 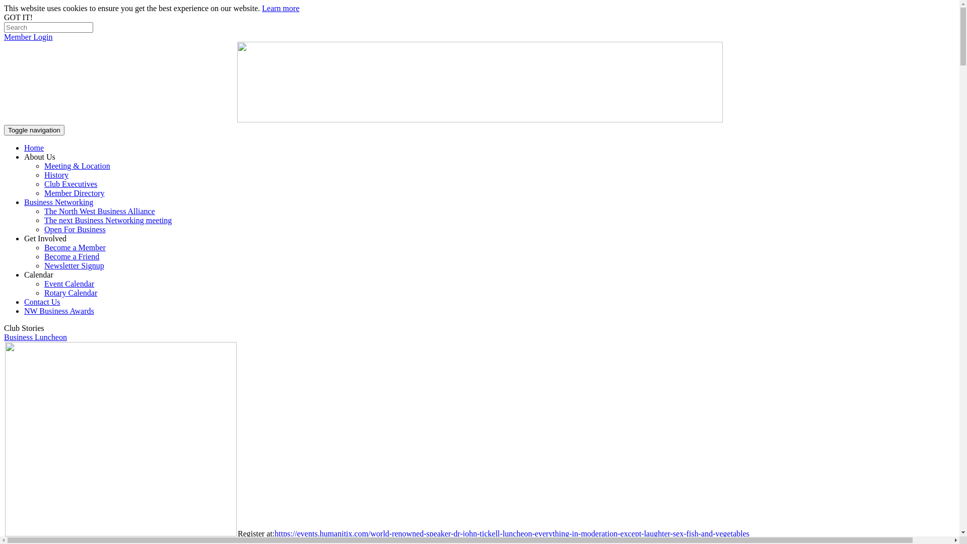 I want to click on Business Luncheon, so click(x=35, y=337).